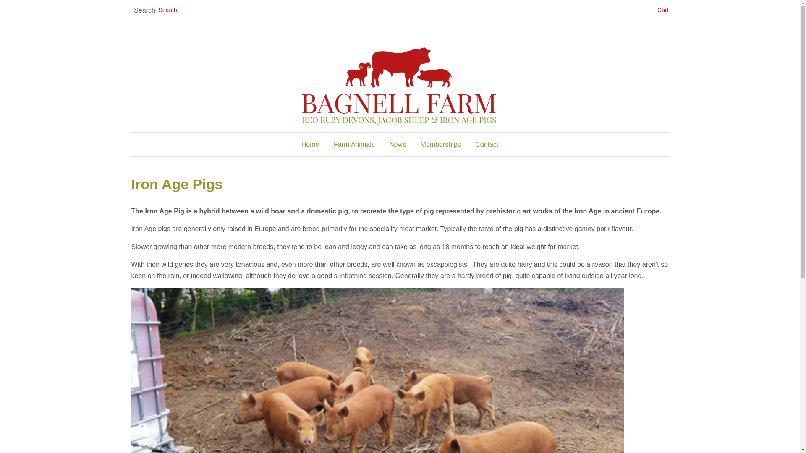 This screenshot has width=806, height=453. What do you see at coordinates (354, 144) in the screenshot?
I see `Farm Animals` at bounding box center [354, 144].